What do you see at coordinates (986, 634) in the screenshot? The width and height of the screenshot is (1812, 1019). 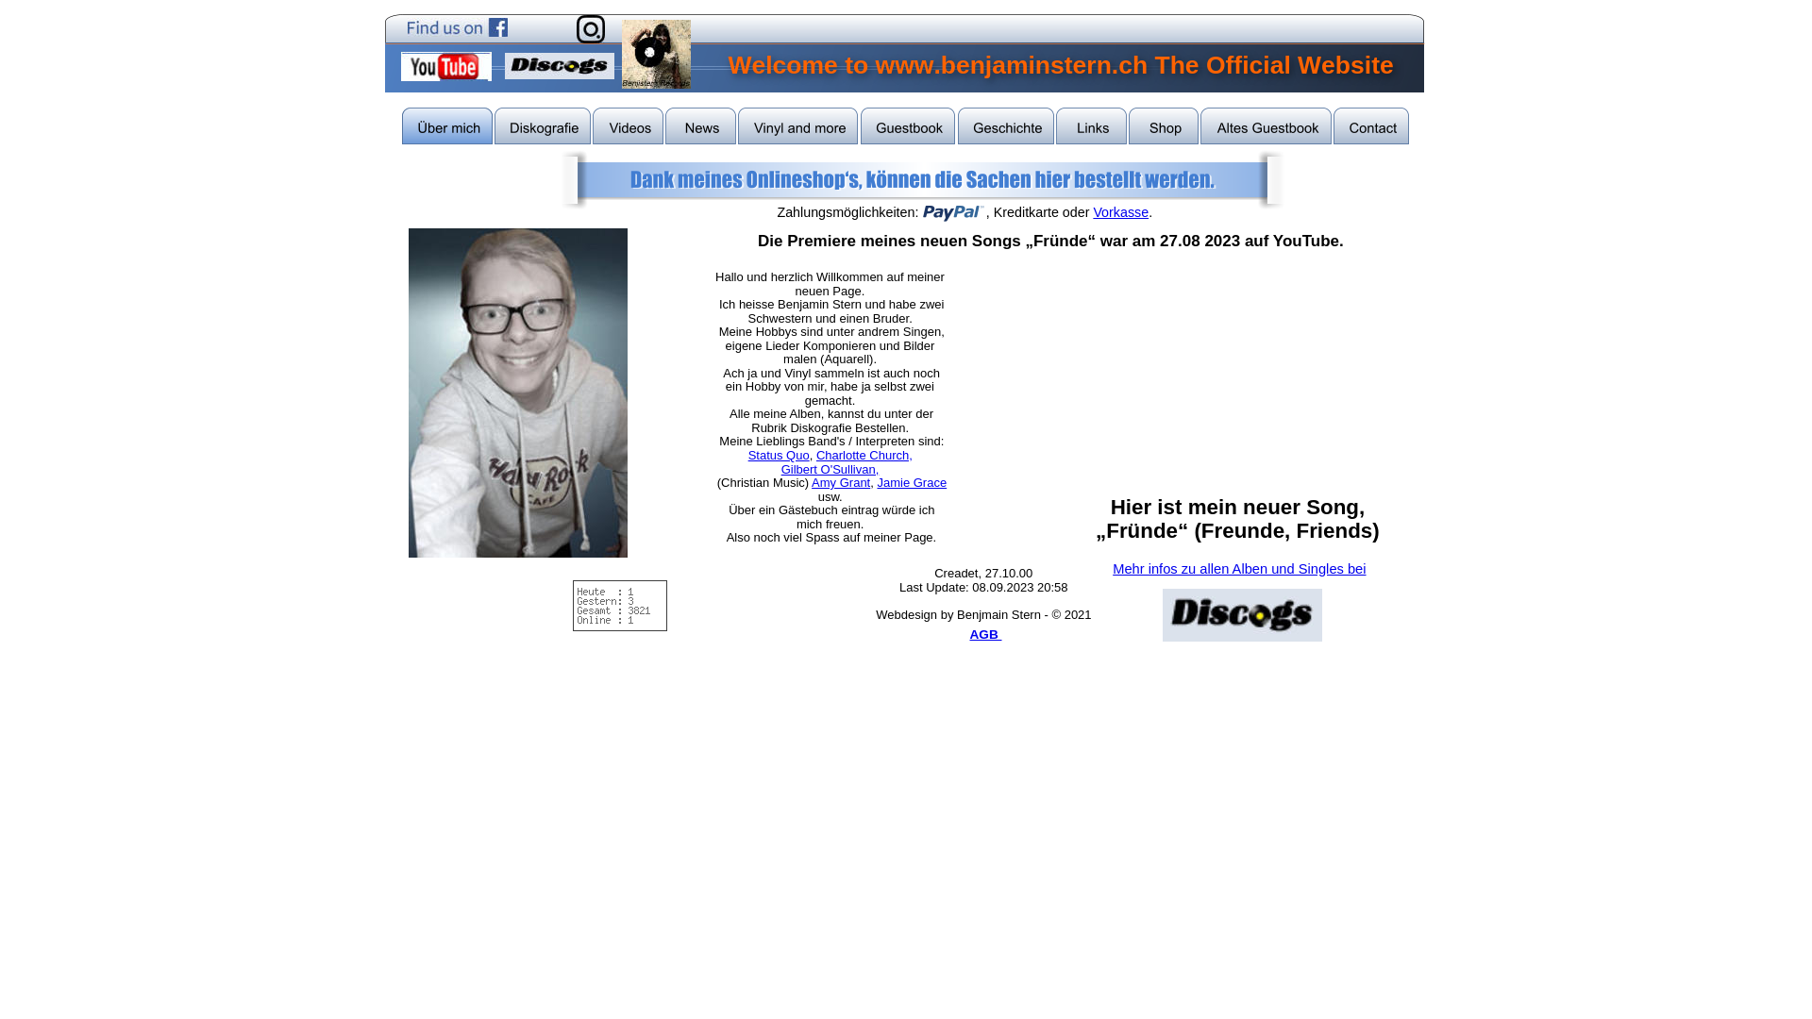 I see `AGB ` at bounding box center [986, 634].